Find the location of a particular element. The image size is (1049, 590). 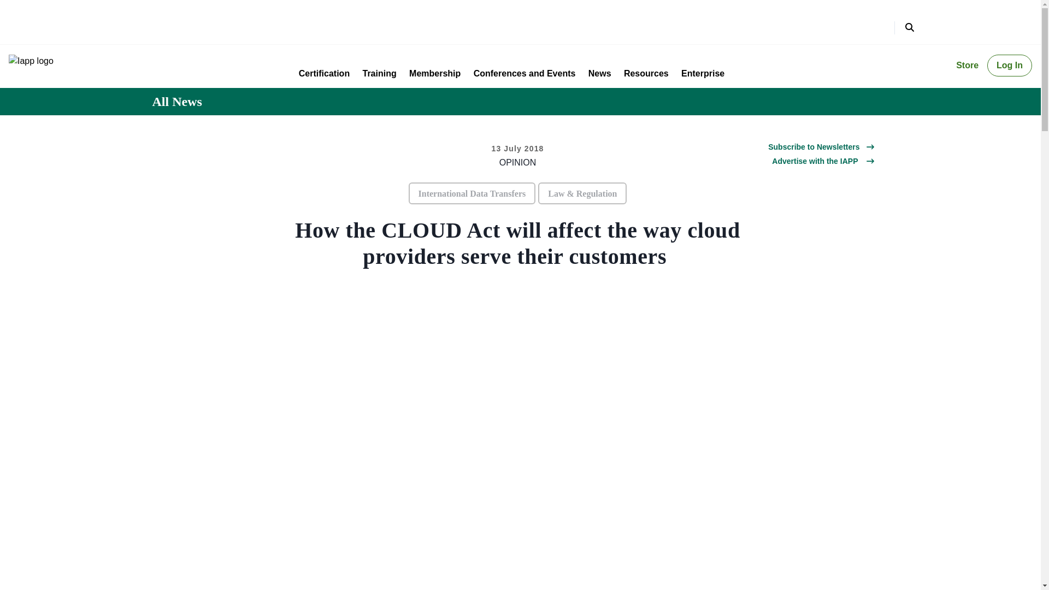

Store is located at coordinates (967, 66).